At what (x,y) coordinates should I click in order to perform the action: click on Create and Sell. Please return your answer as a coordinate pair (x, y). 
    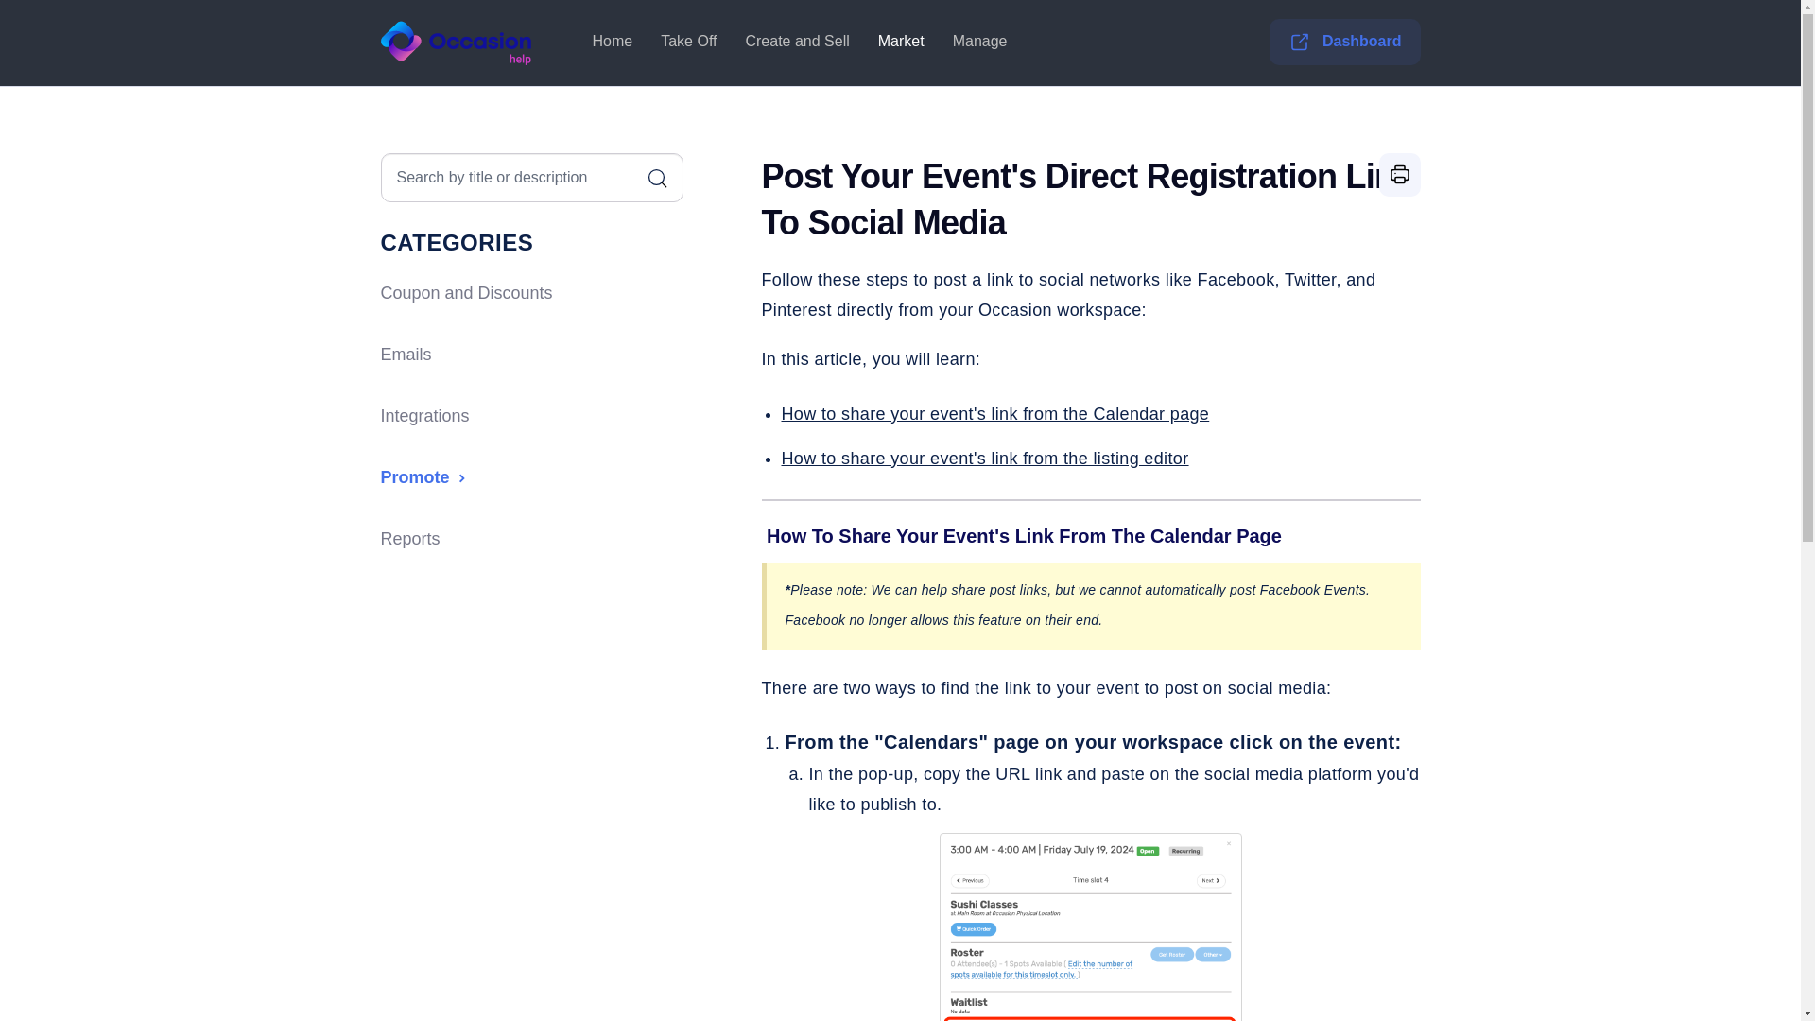
    Looking at the image, I should click on (797, 42).